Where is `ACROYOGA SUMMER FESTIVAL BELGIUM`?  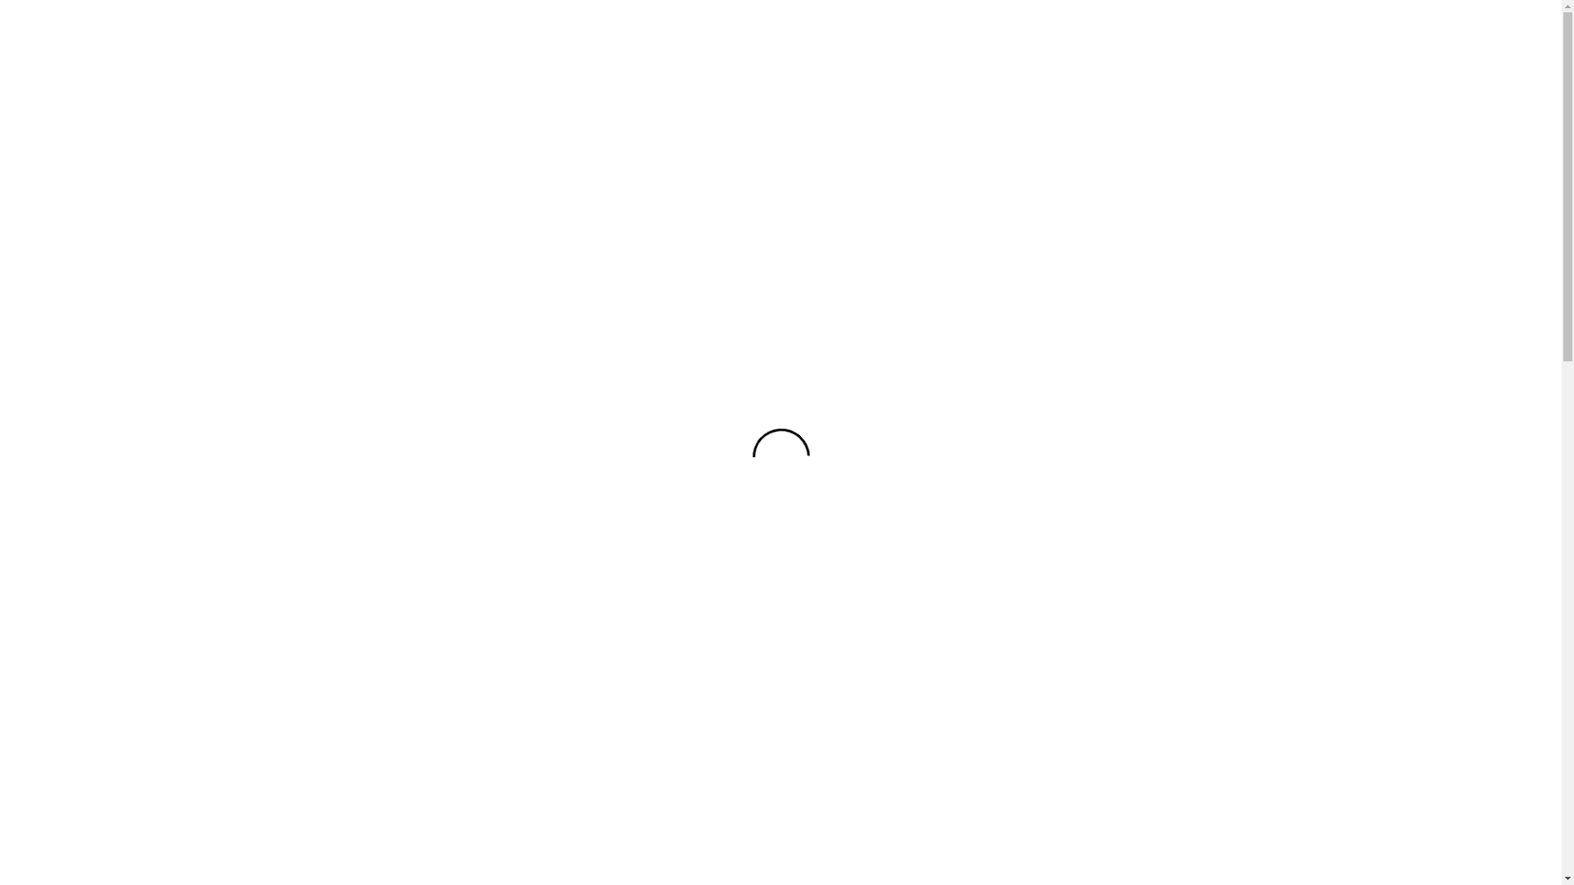 ACROYOGA SUMMER FESTIVAL BELGIUM is located at coordinates (128, 84).